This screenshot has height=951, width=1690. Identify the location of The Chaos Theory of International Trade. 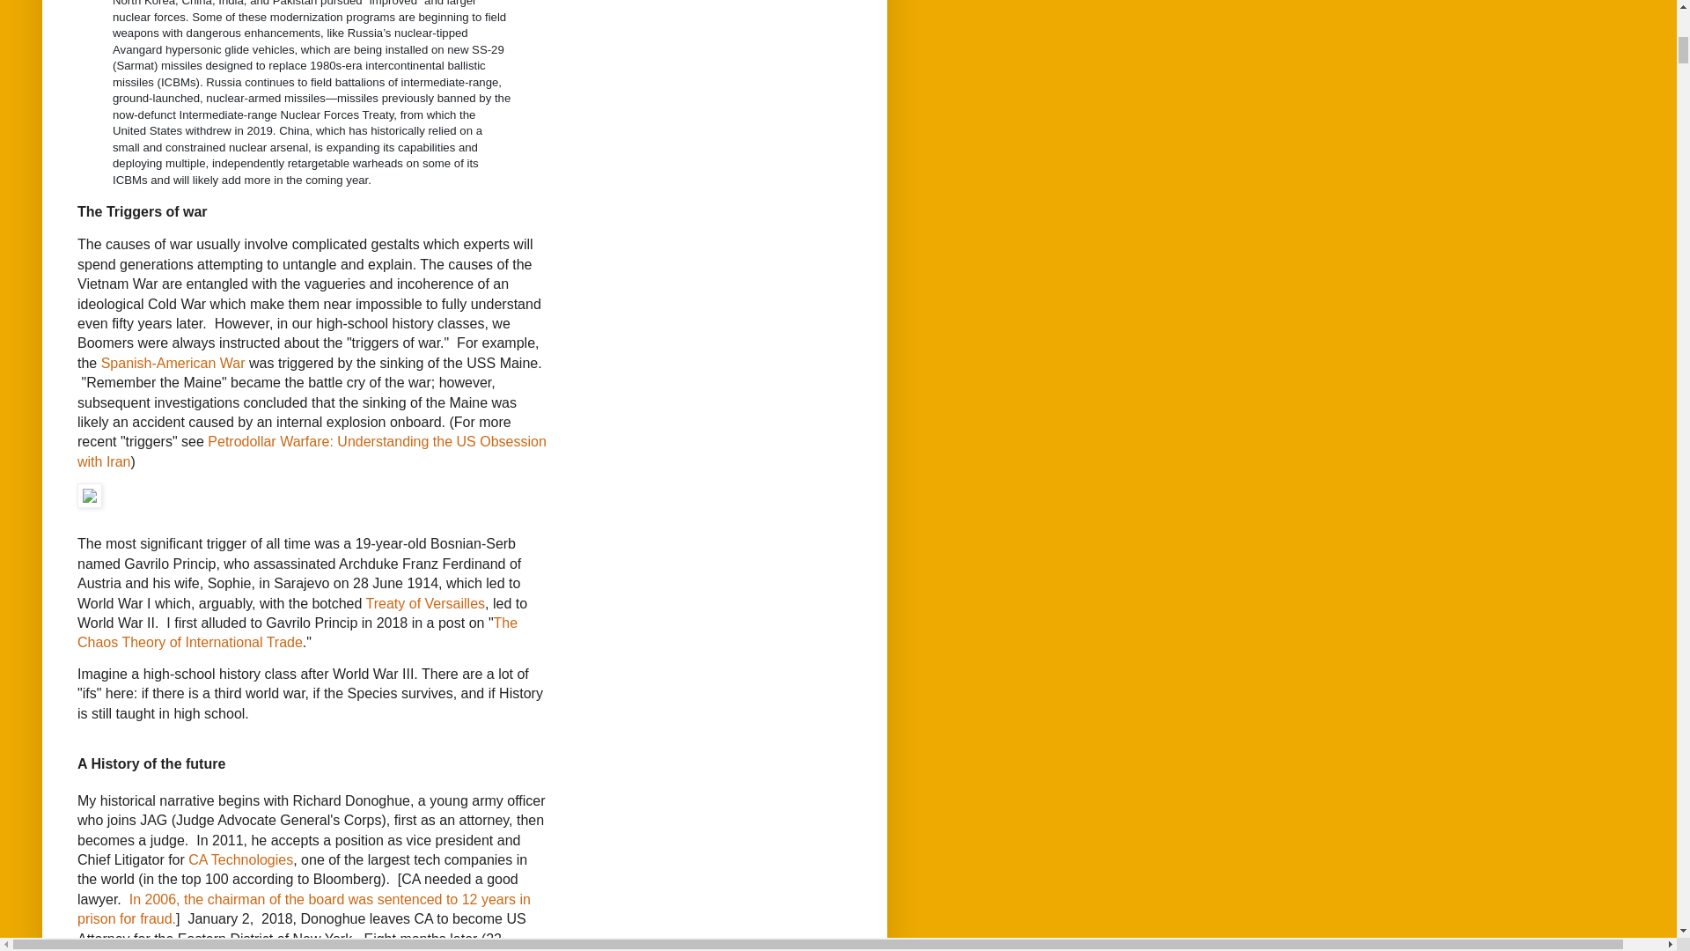
(298, 632).